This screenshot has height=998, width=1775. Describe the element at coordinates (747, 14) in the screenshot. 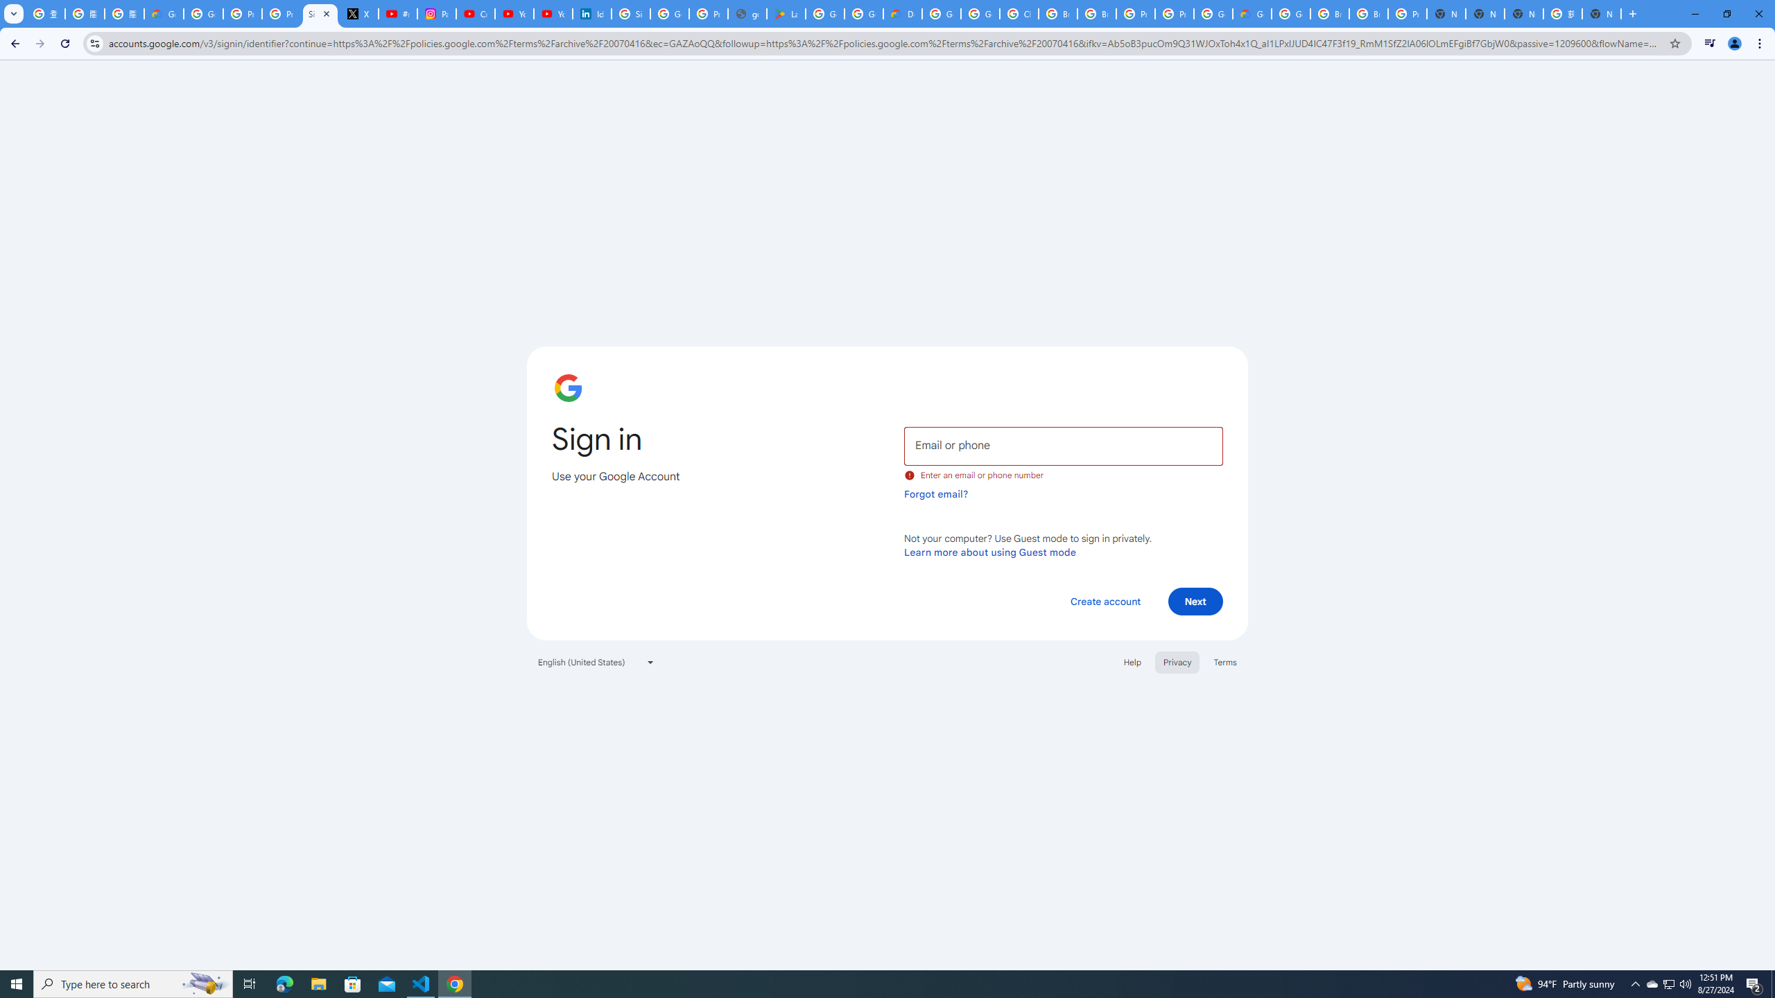

I see `google_privacy_policy_en.pdf` at that location.